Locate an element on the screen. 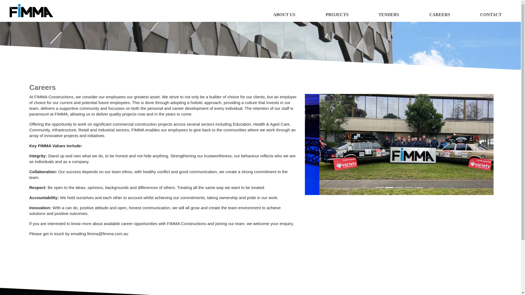  Next is located at coordinates (480, 144).